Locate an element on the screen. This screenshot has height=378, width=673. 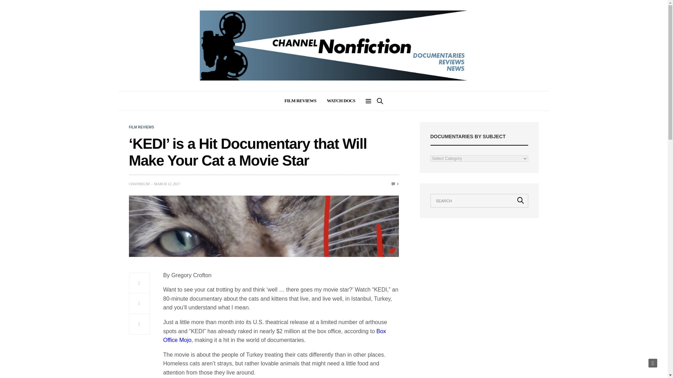
Search is located at coordinates (521, 200).